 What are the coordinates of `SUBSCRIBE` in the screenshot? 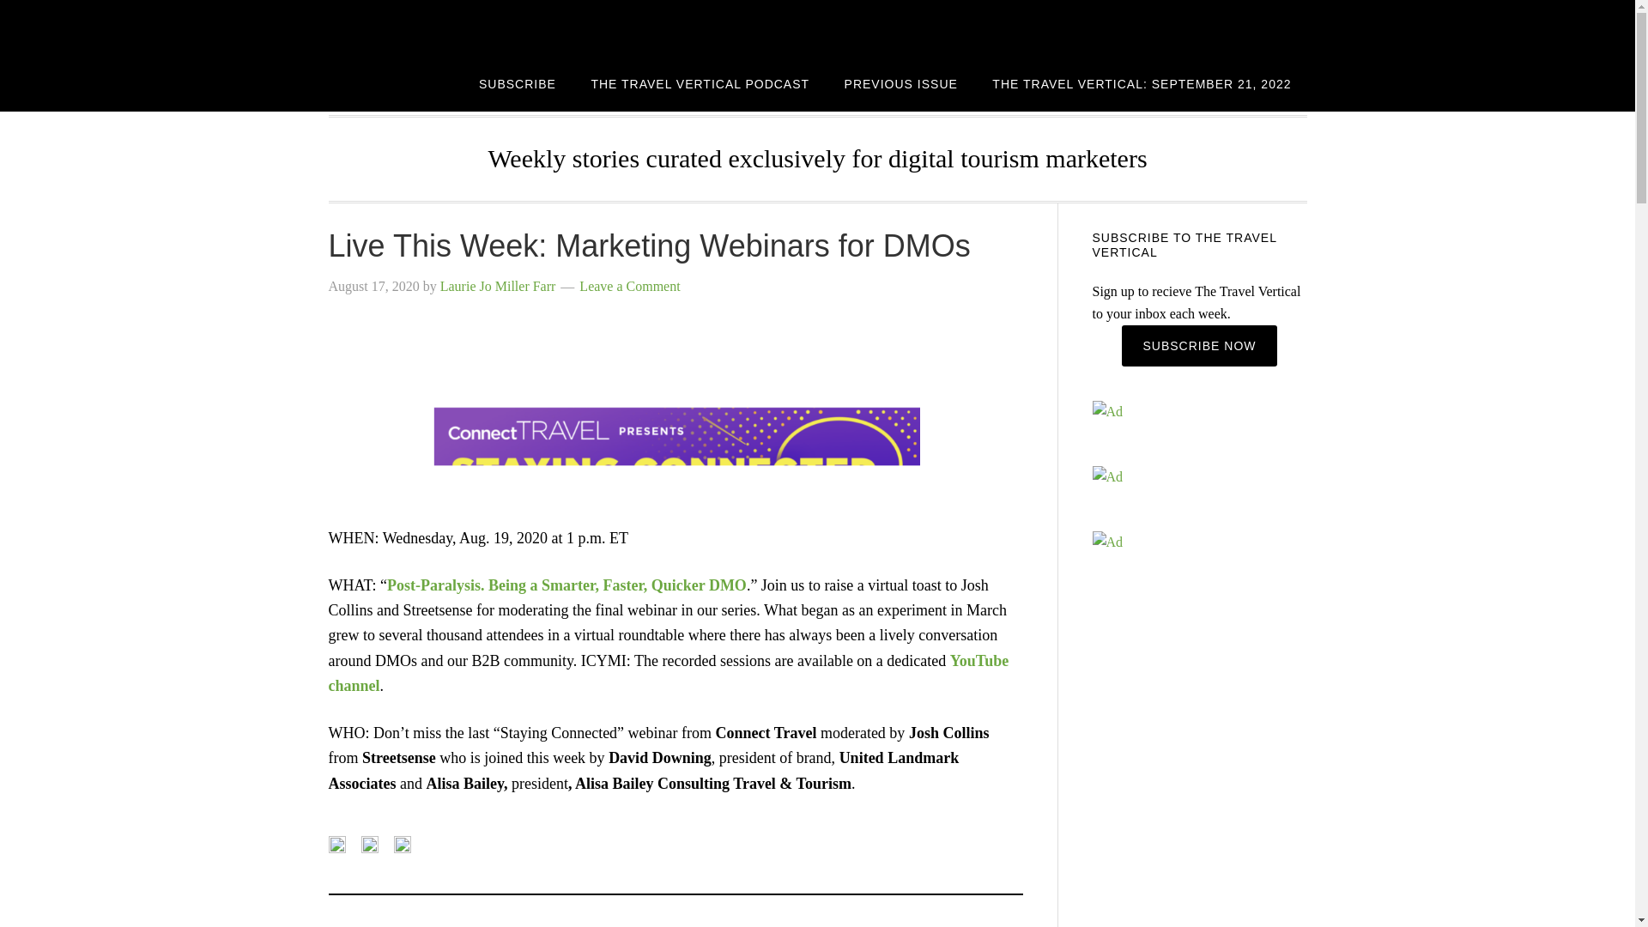 It's located at (517, 82).